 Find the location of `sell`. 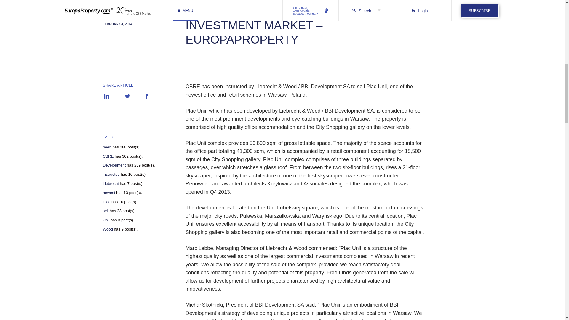

sell is located at coordinates (106, 211).